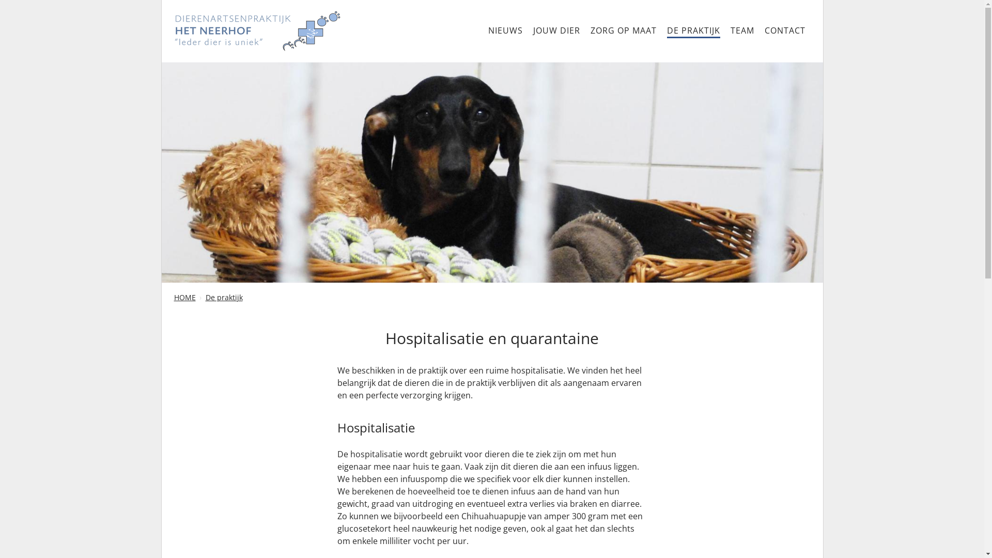 The width and height of the screenshot is (992, 558). What do you see at coordinates (785, 31) in the screenshot?
I see `CONTACT` at bounding box center [785, 31].